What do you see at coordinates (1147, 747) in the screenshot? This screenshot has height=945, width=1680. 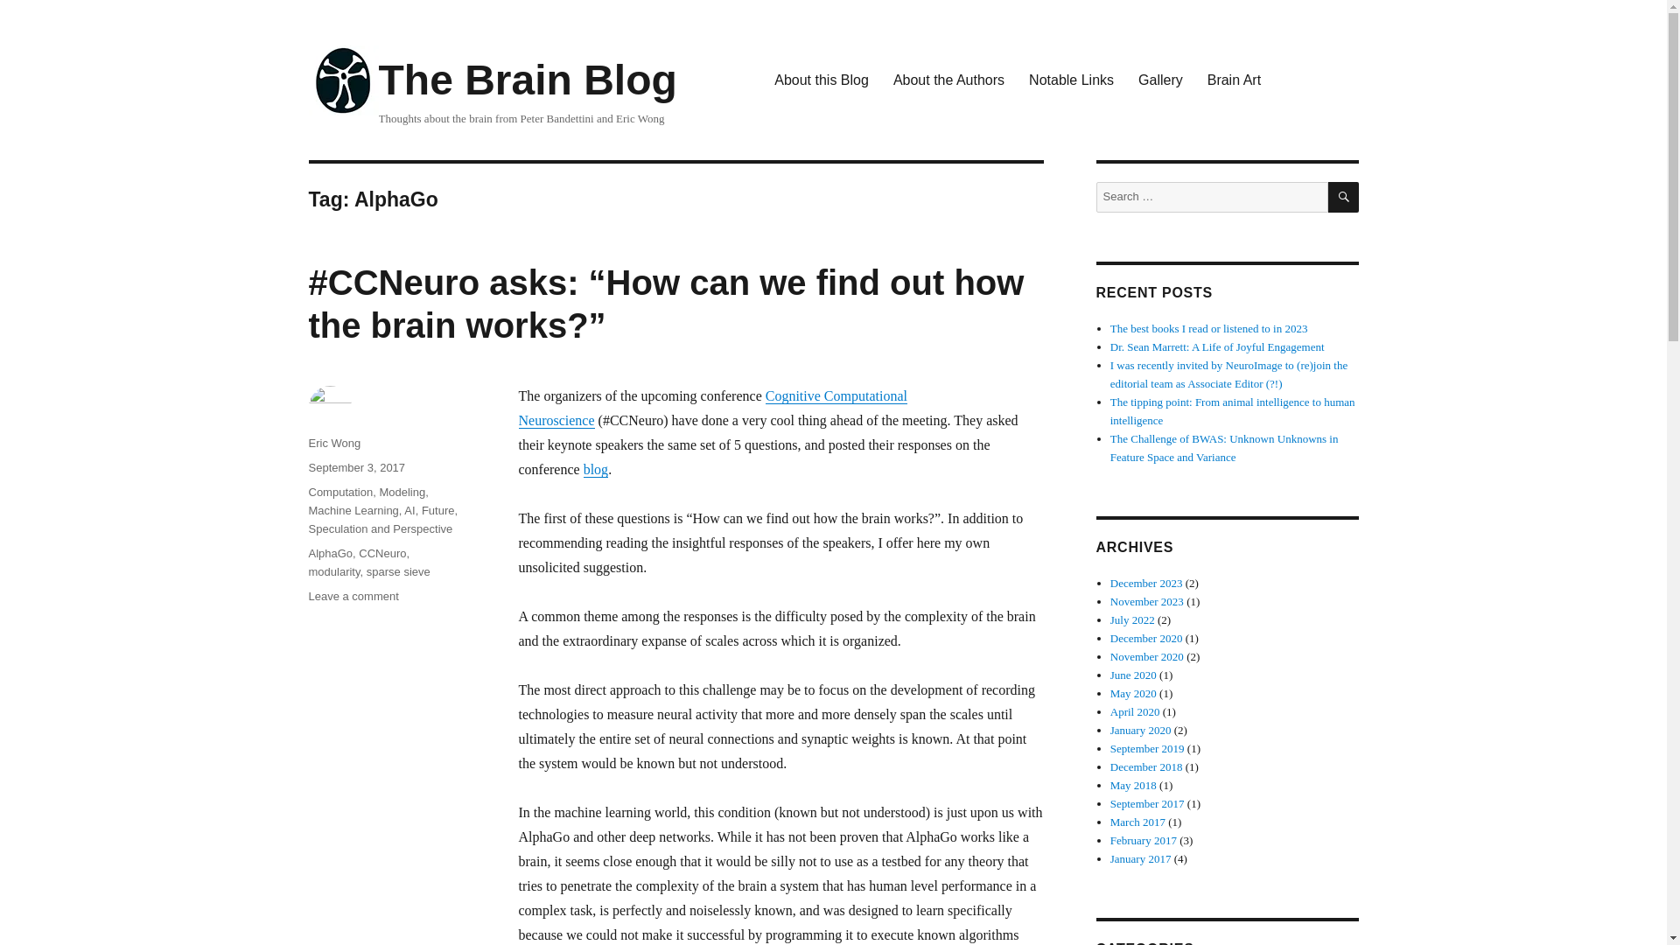 I see `September 2019` at bounding box center [1147, 747].